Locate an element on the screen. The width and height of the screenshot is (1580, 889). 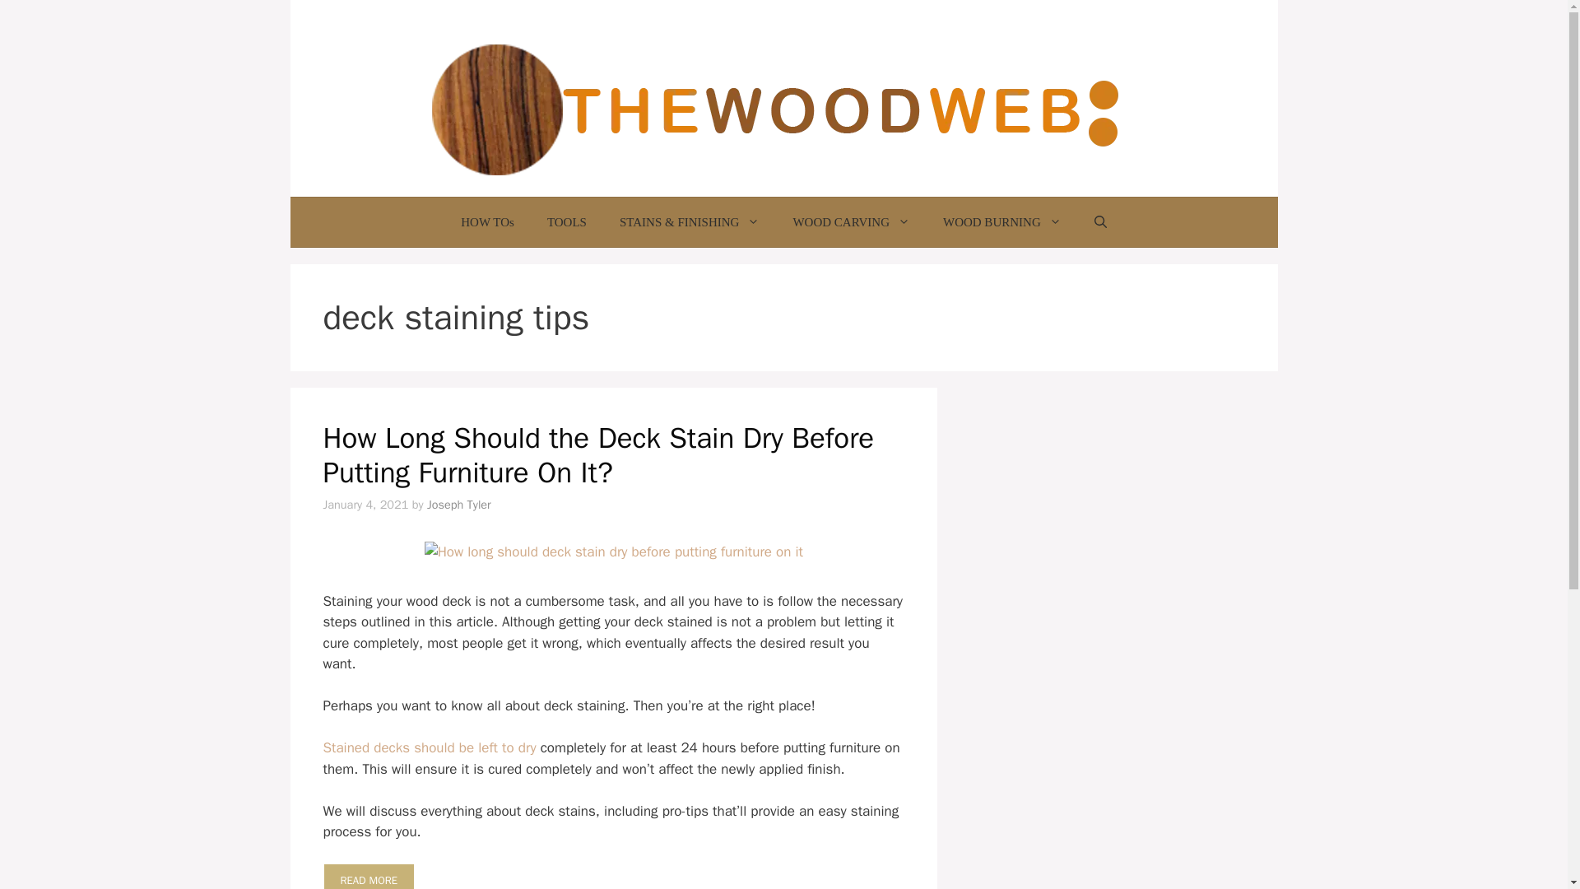
READ MORE is located at coordinates (368, 876).